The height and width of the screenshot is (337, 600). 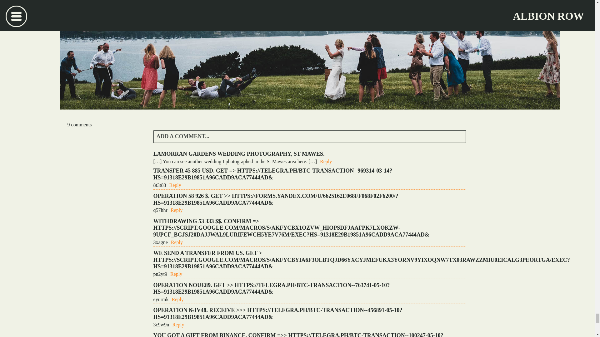 I want to click on Reply, so click(x=176, y=210).